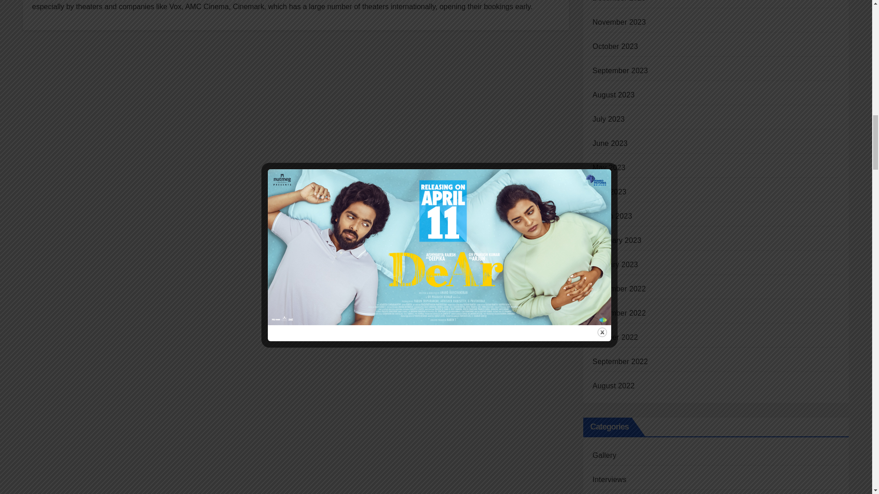 The image size is (879, 494). Describe the element at coordinates (608, 119) in the screenshot. I see `July 2023` at that location.